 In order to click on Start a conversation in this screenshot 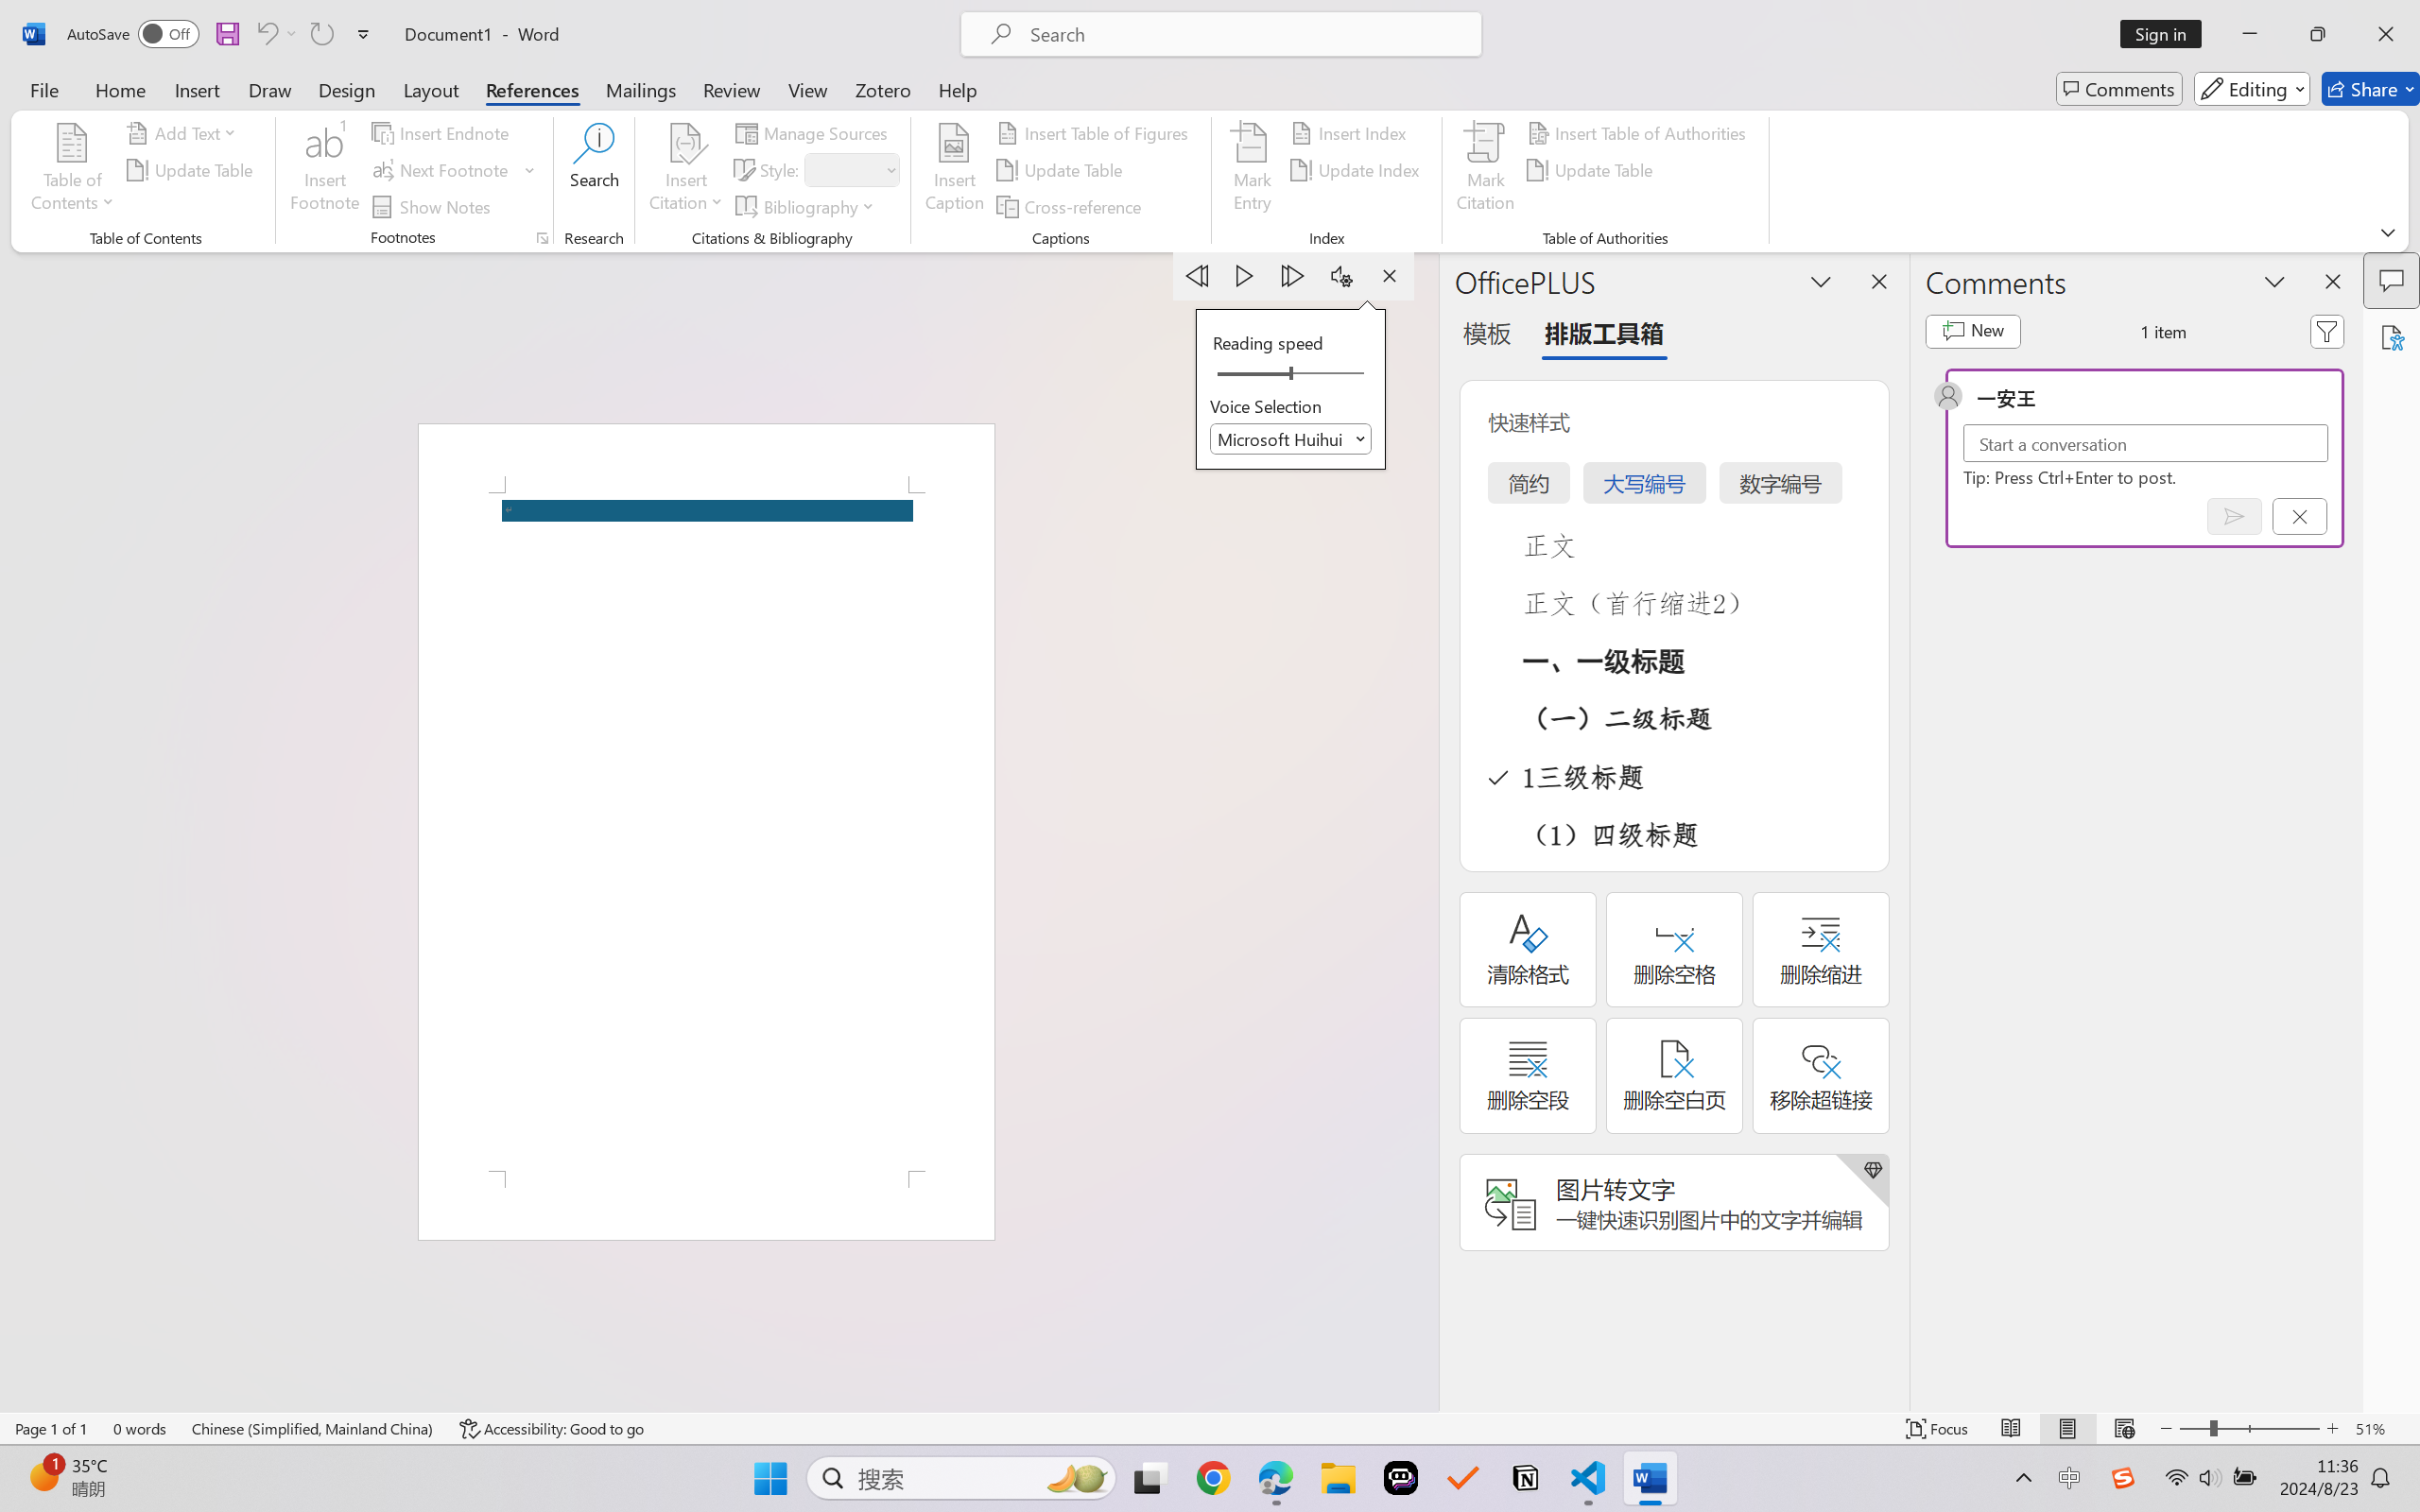, I will do `click(2146, 443)`.